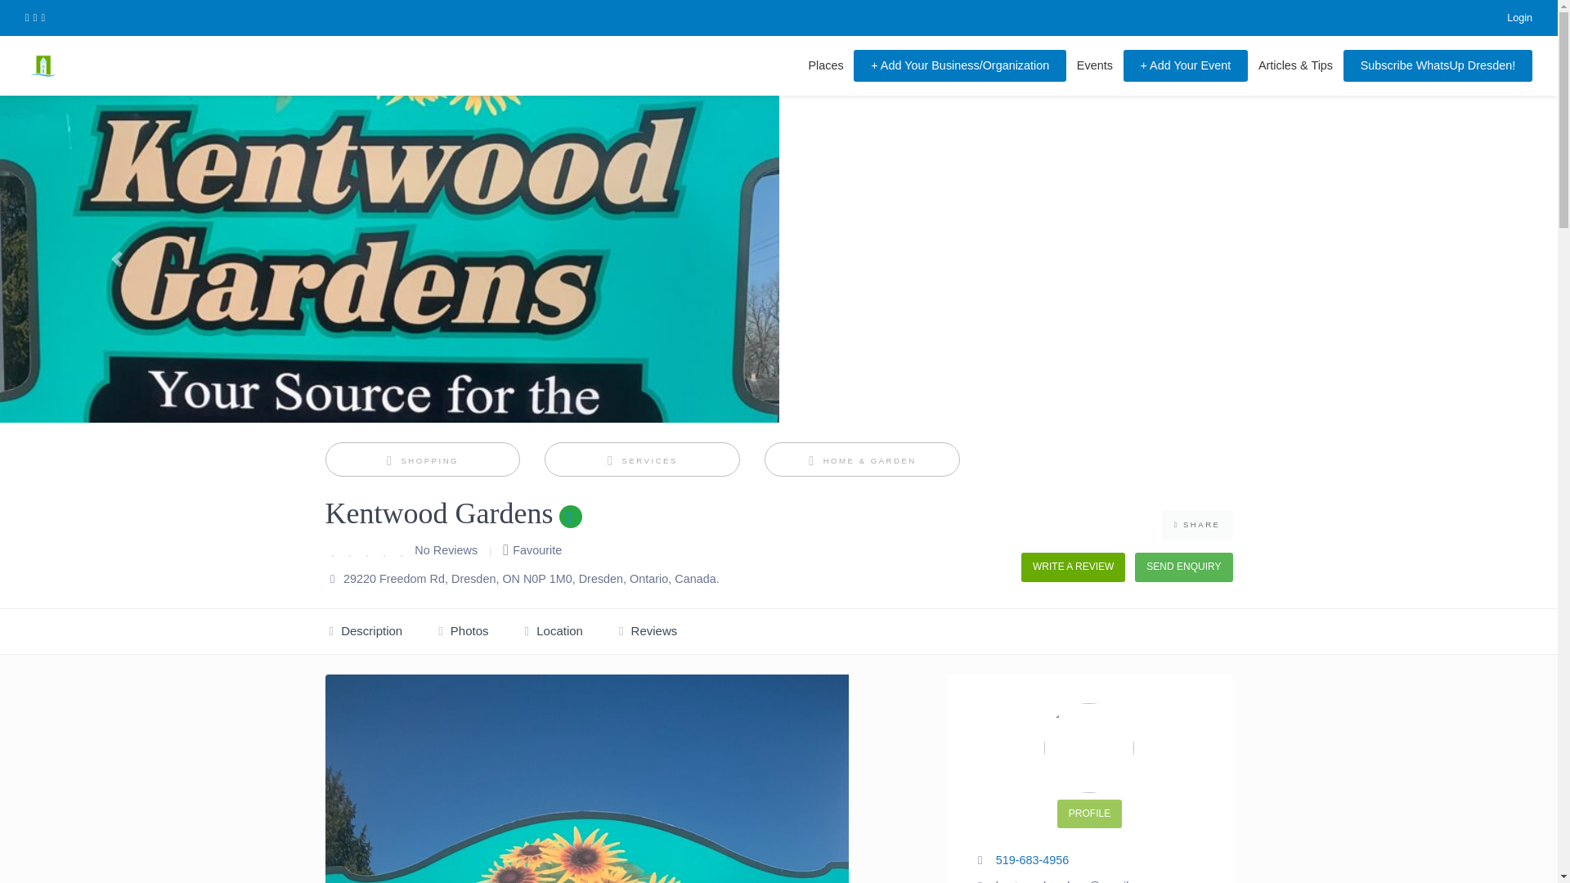  What do you see at coordinates (826, 65) in the screenshot?
I see `Places` at bounding box center [826, 65].